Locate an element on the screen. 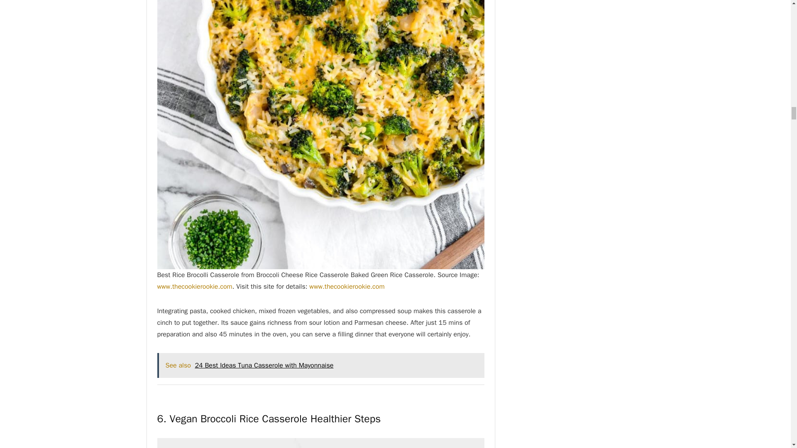  See also  24 Best Ideas Tuna Casserole with Mayonnaise is located at coordinates (320, 365).